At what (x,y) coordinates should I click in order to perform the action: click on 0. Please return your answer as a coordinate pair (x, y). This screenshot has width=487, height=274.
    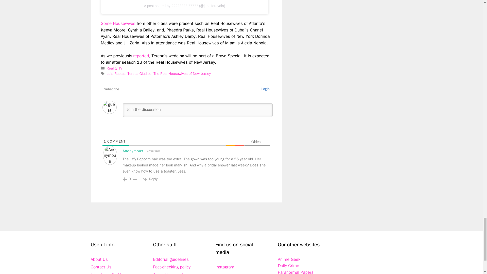
    Looking at the image, I should click on (130, 179).